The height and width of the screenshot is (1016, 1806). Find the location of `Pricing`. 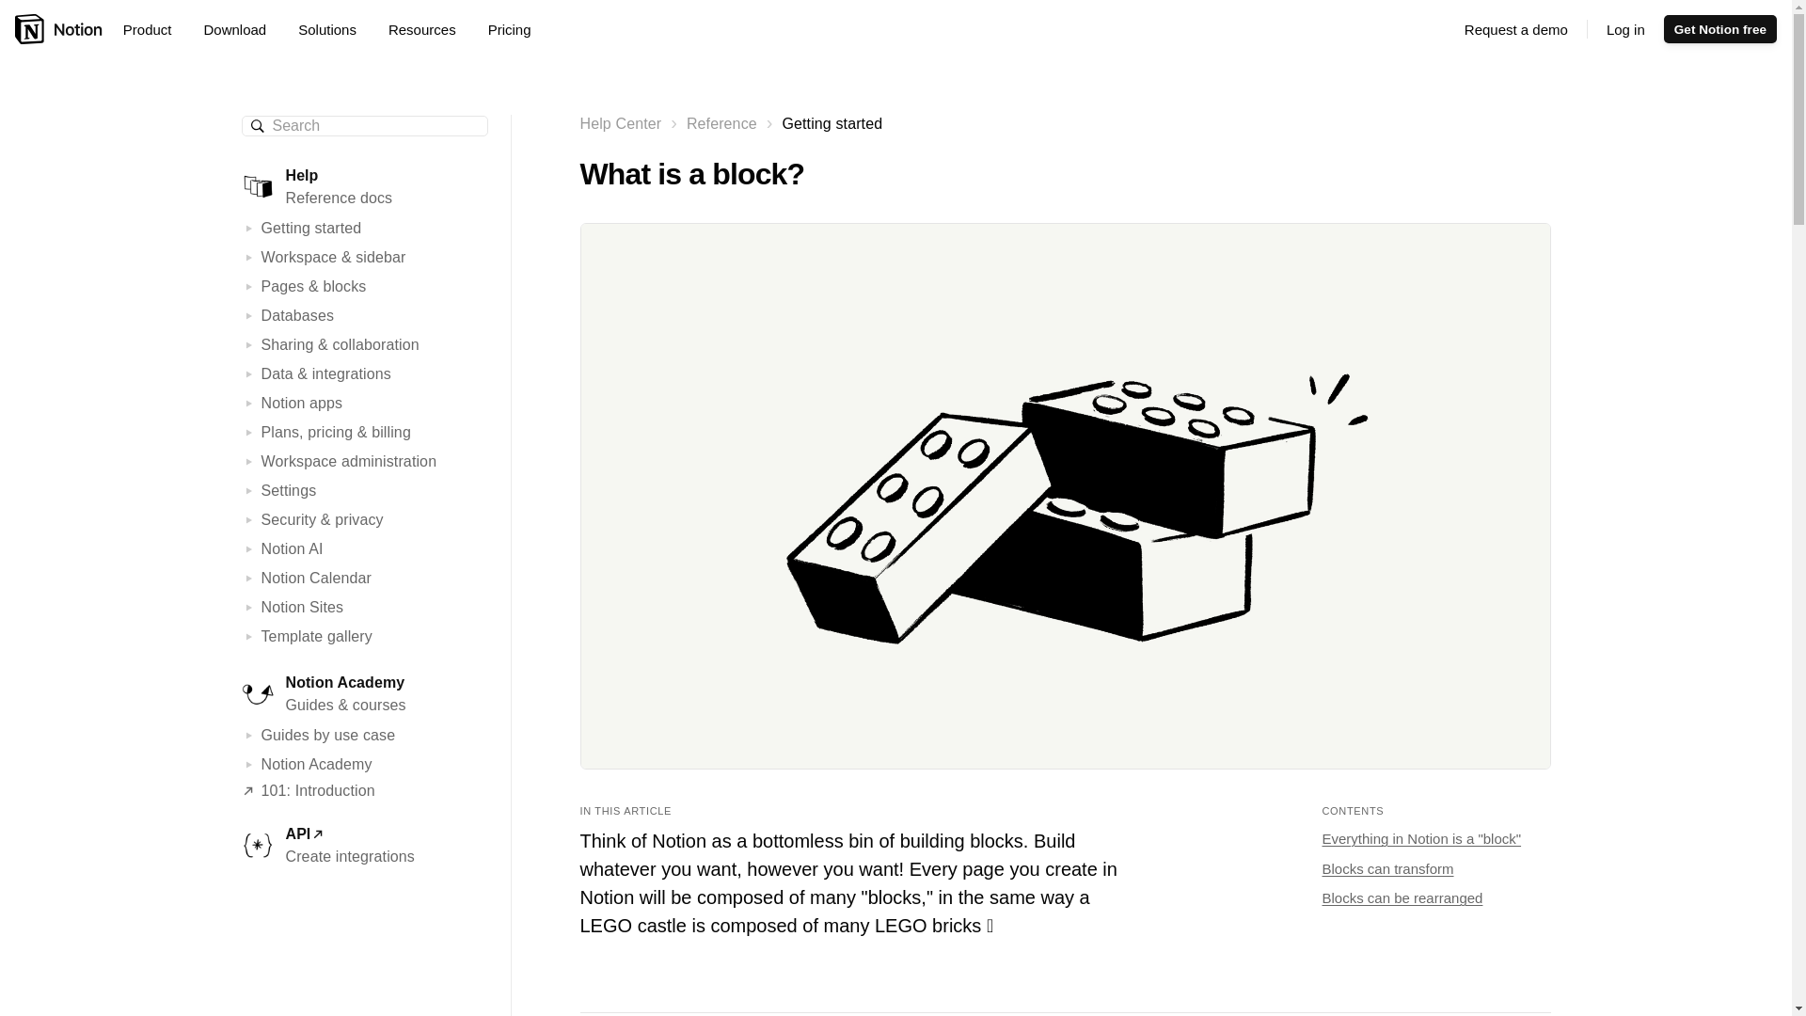

Pricing is located at coordinates (509, 29).